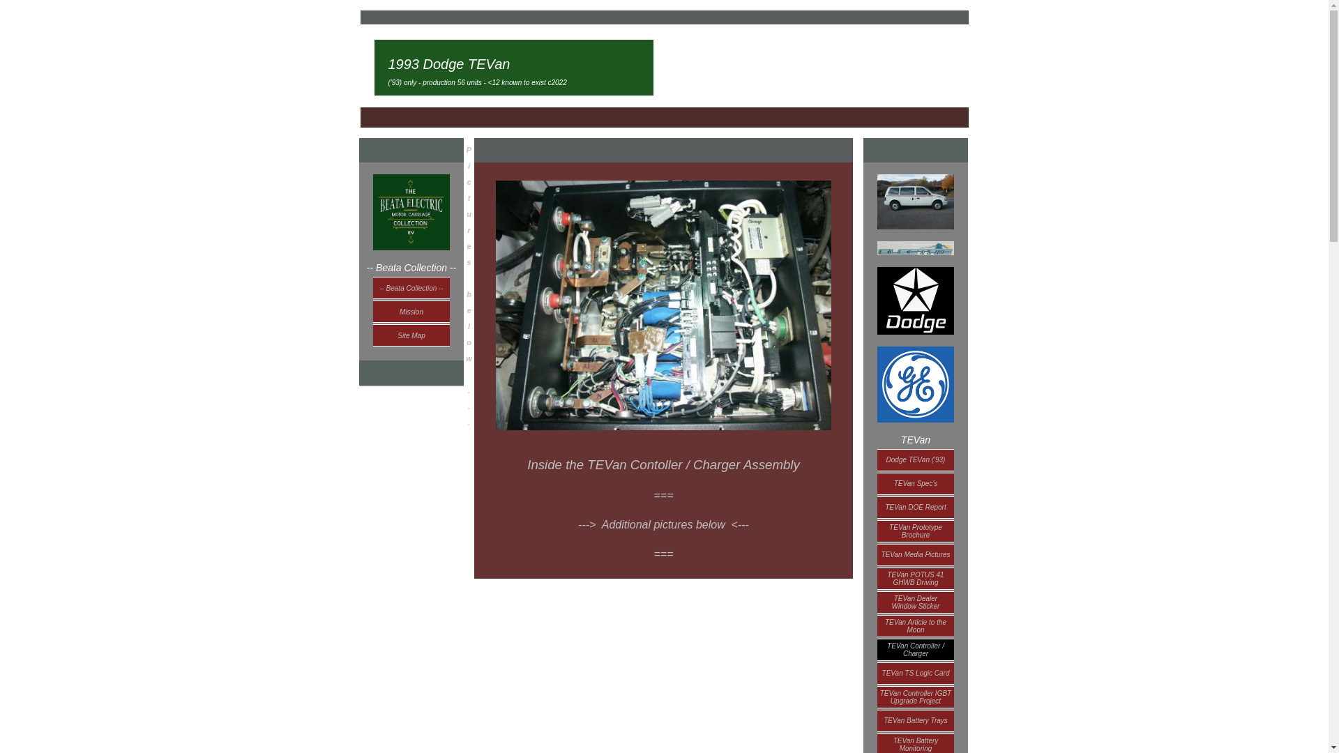 This screenshot has height=753, width=1339. I want to click on TEVan TS Logic Card, so click(915, 601).